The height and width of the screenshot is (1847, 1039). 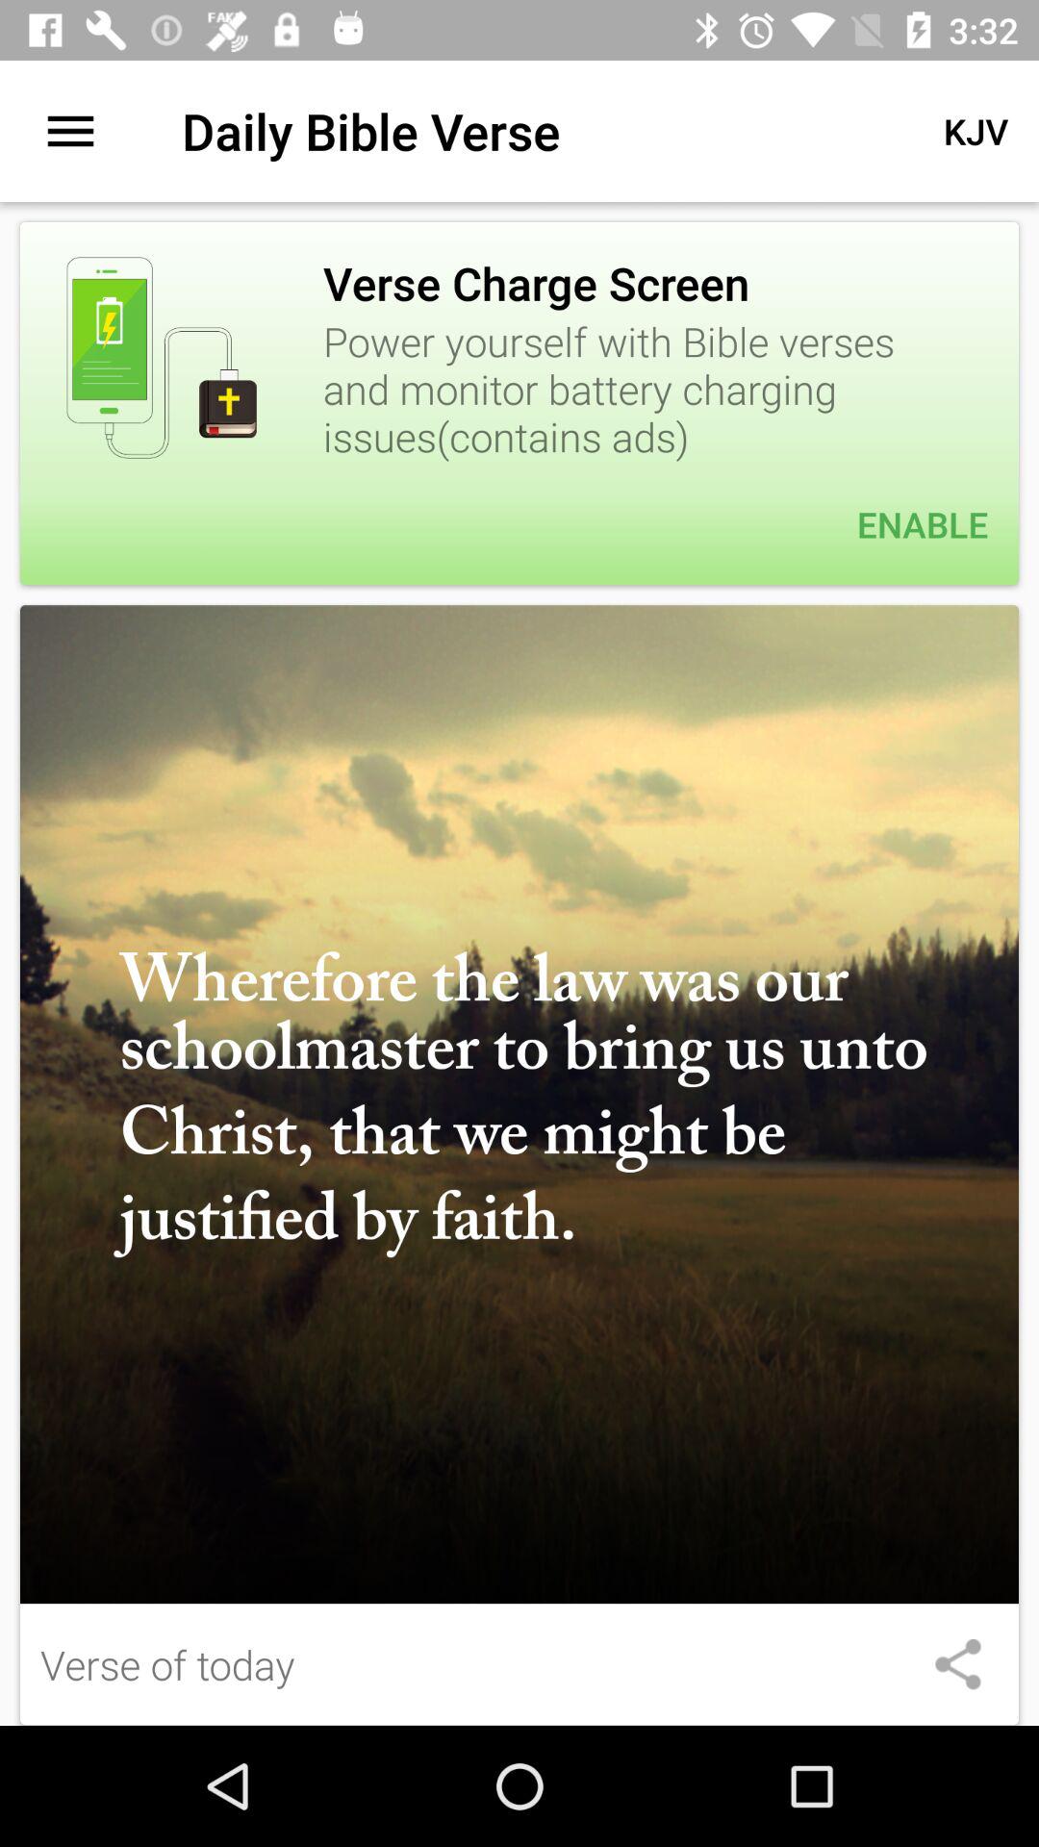 I want to click on turn off item below the power yourself with, so click(x=519, y=524).